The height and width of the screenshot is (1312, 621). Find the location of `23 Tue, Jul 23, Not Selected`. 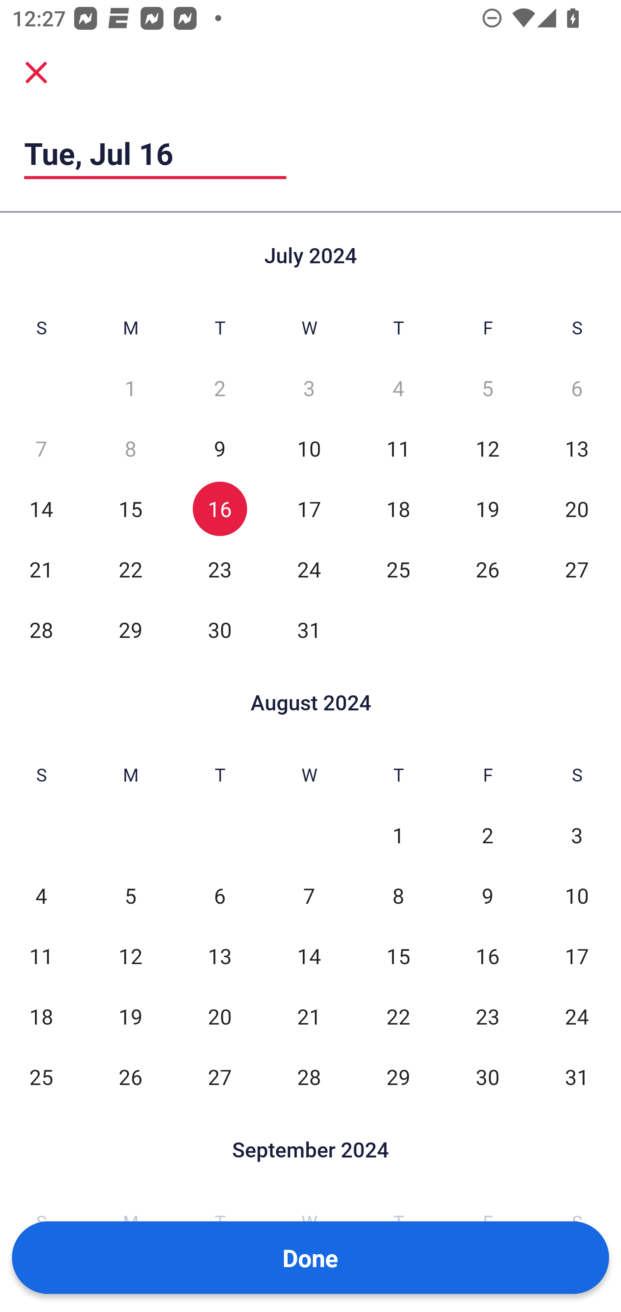

23 Tue, Jul 23, Not Selected is located at coordinates (220, 569).